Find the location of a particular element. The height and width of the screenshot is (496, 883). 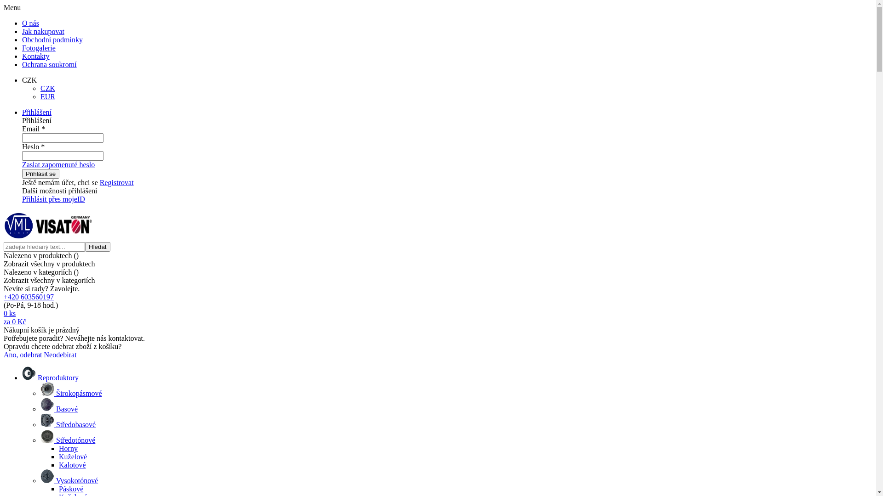

Jak nakupovat is located at coordinates (43, 31).